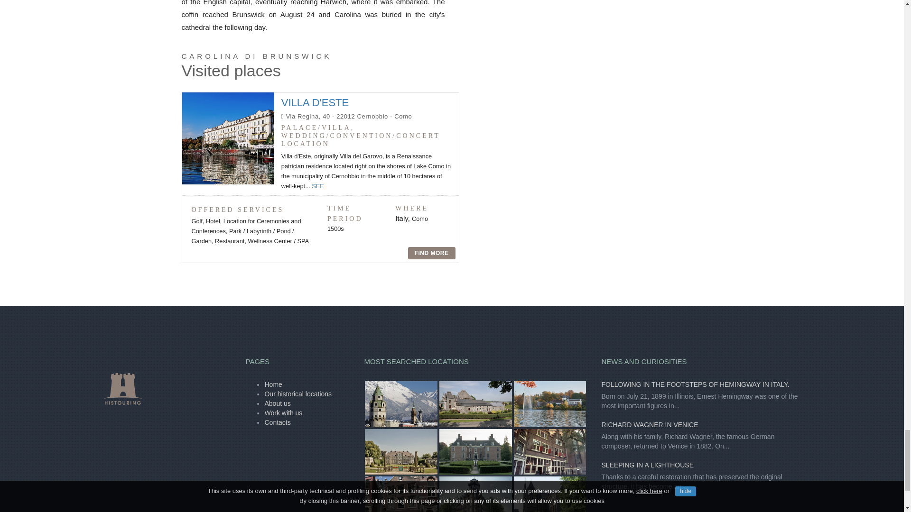  I want to click on FOLLOWING IN THE FOOTSTEPS OF HEMINGWAY IN ITALY., so click(695, 384).